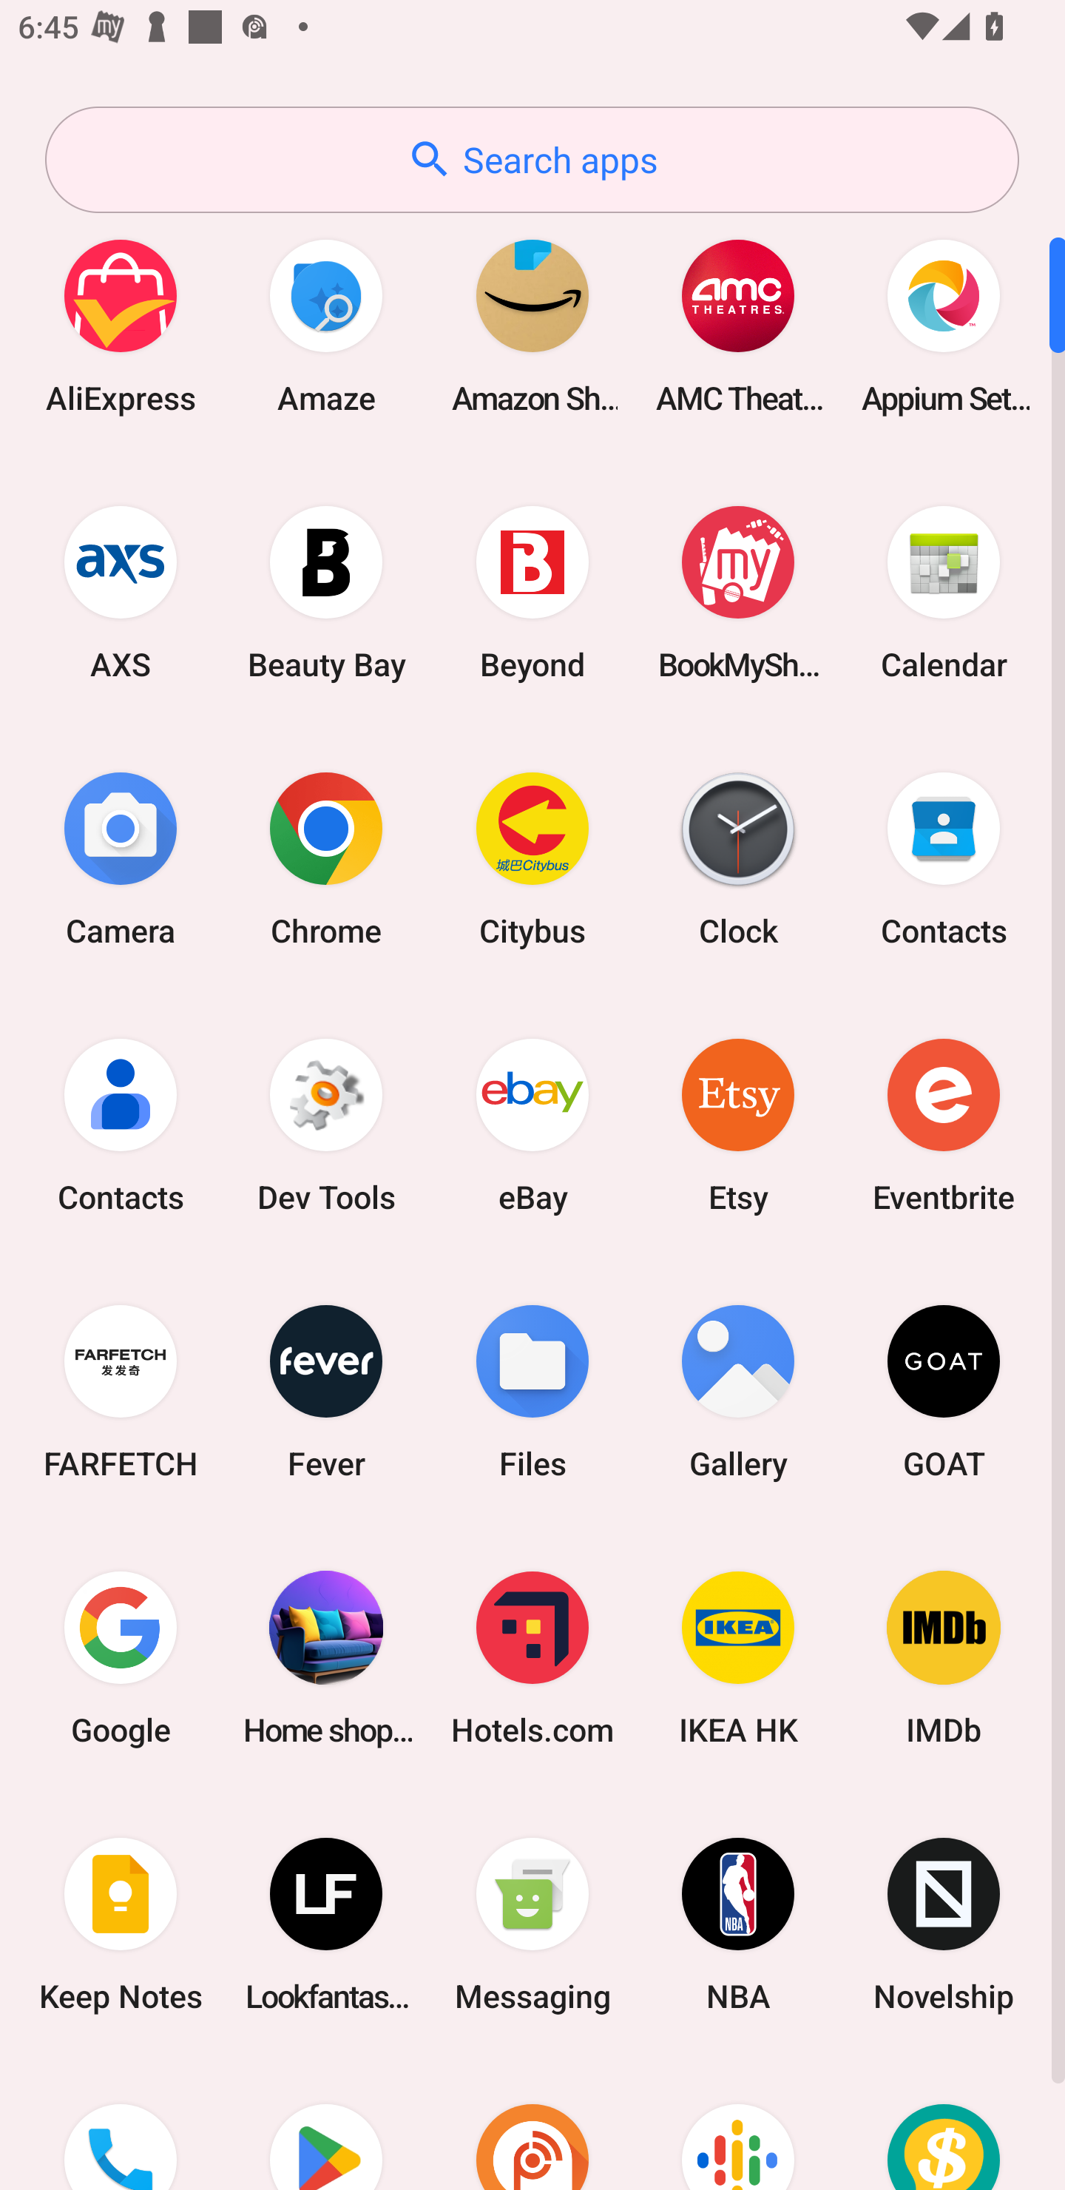 The image size is (1065, 2190). What do you see at coordinates (738, 326) in the screenshot?
I see `AMC Theatres` at bounding box center [738, 326].